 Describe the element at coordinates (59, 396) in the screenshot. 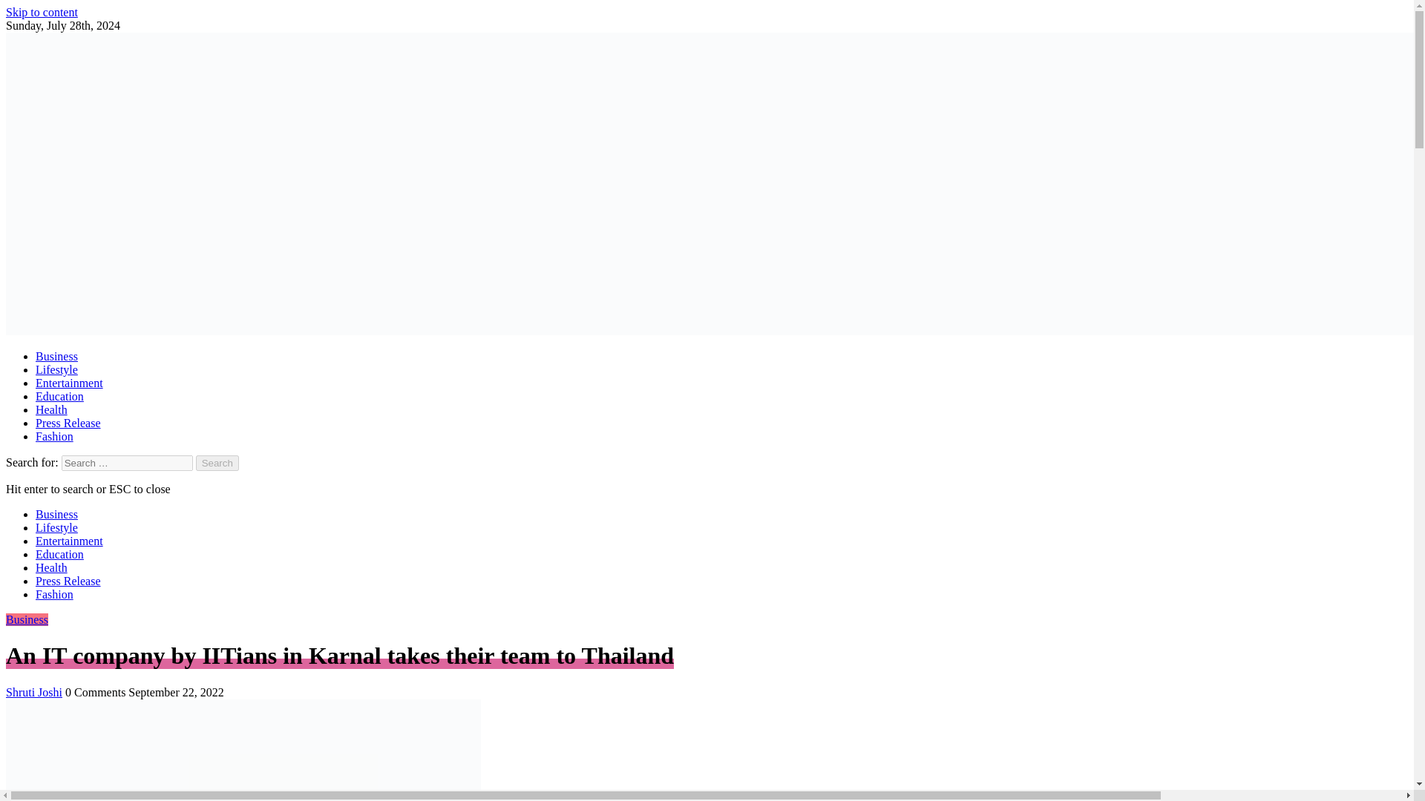

I see `Education` at that location.